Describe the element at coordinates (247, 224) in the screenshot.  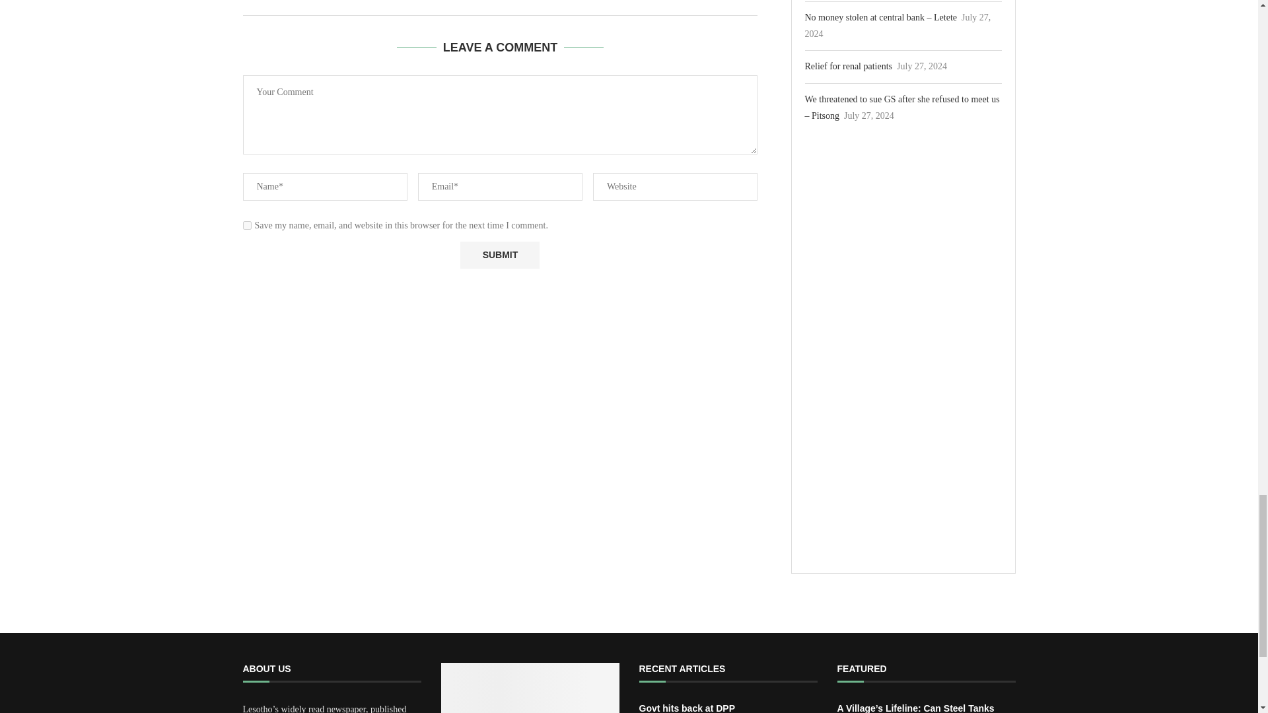
I see `yes` at that location.